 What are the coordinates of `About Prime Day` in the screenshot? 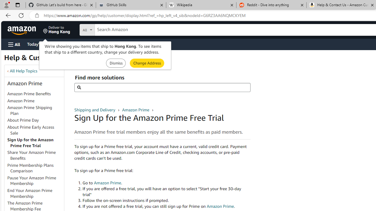 It's located at (23, 120).